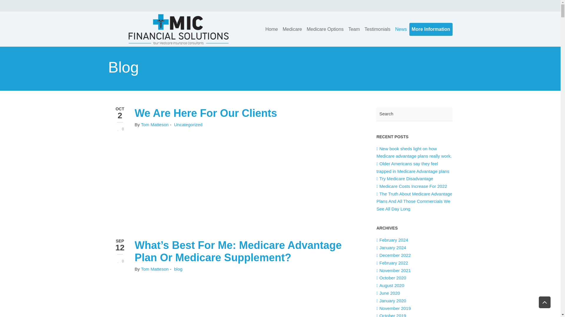 This screenshot has width=565, height=317. Describe the element at coordinates (292, 29) in the screenshot. I see `Medicare` at that location.